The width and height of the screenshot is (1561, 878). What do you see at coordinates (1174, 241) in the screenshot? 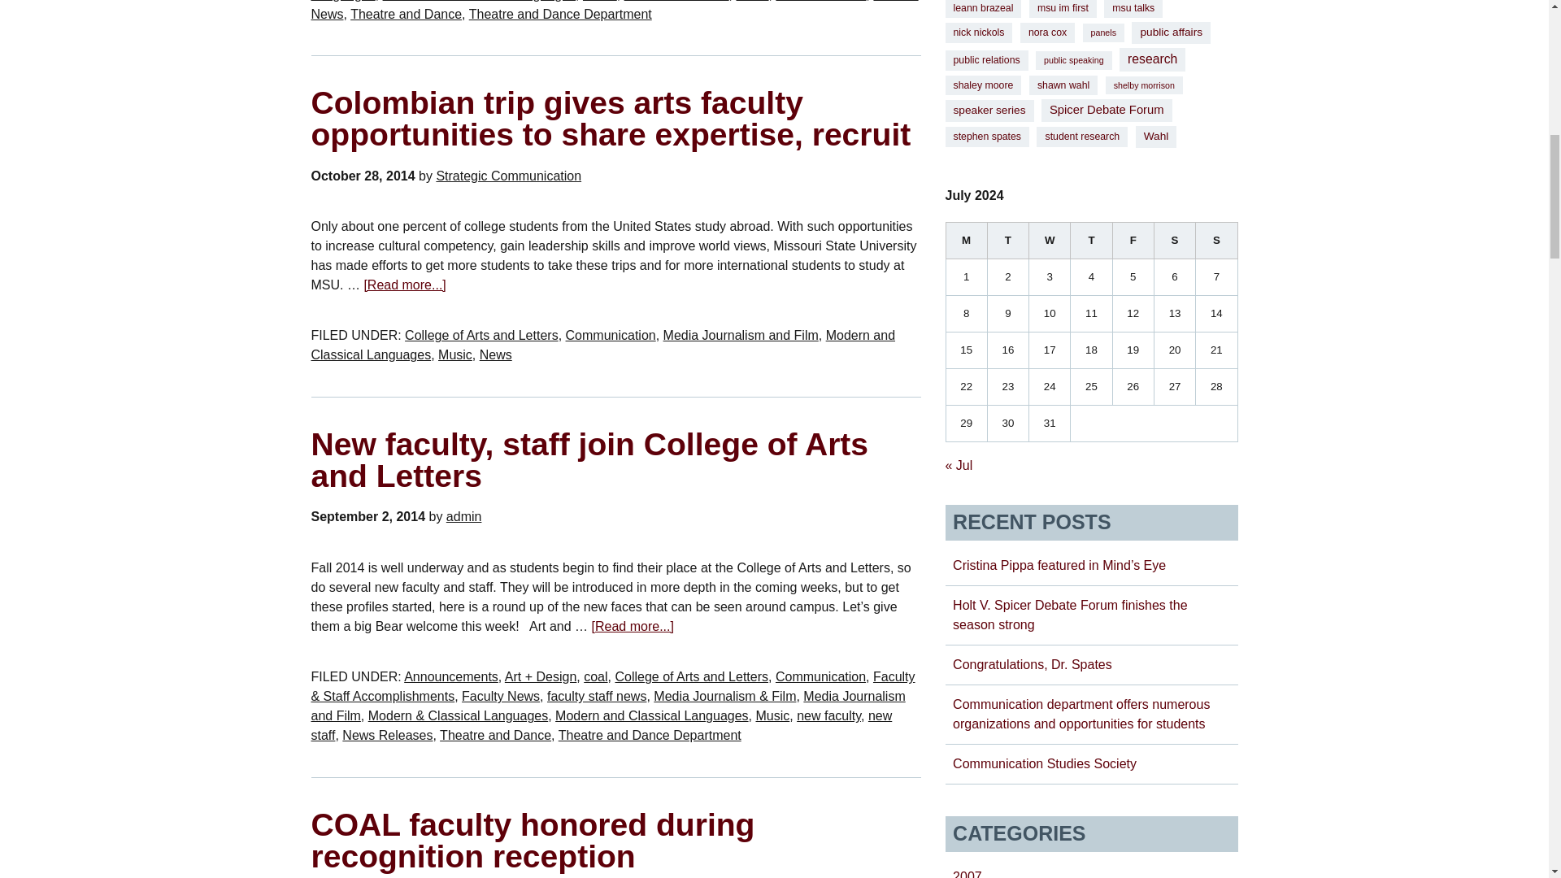
I see `Saturday` at bounding box center [1174, 241].